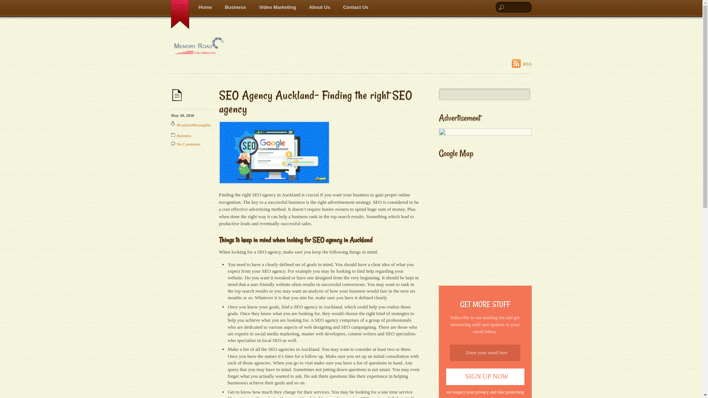 The height and width of the screenshot is (398, 708). Describe the element at coordinates (236, 7) in the screenshot. I see `Business` at that location.